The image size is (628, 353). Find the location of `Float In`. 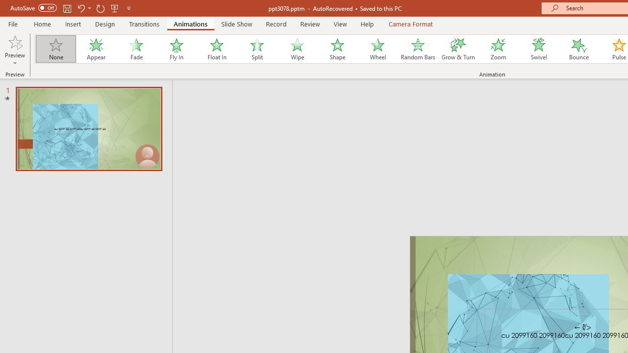

Float In is located at coordinates (216, 49).